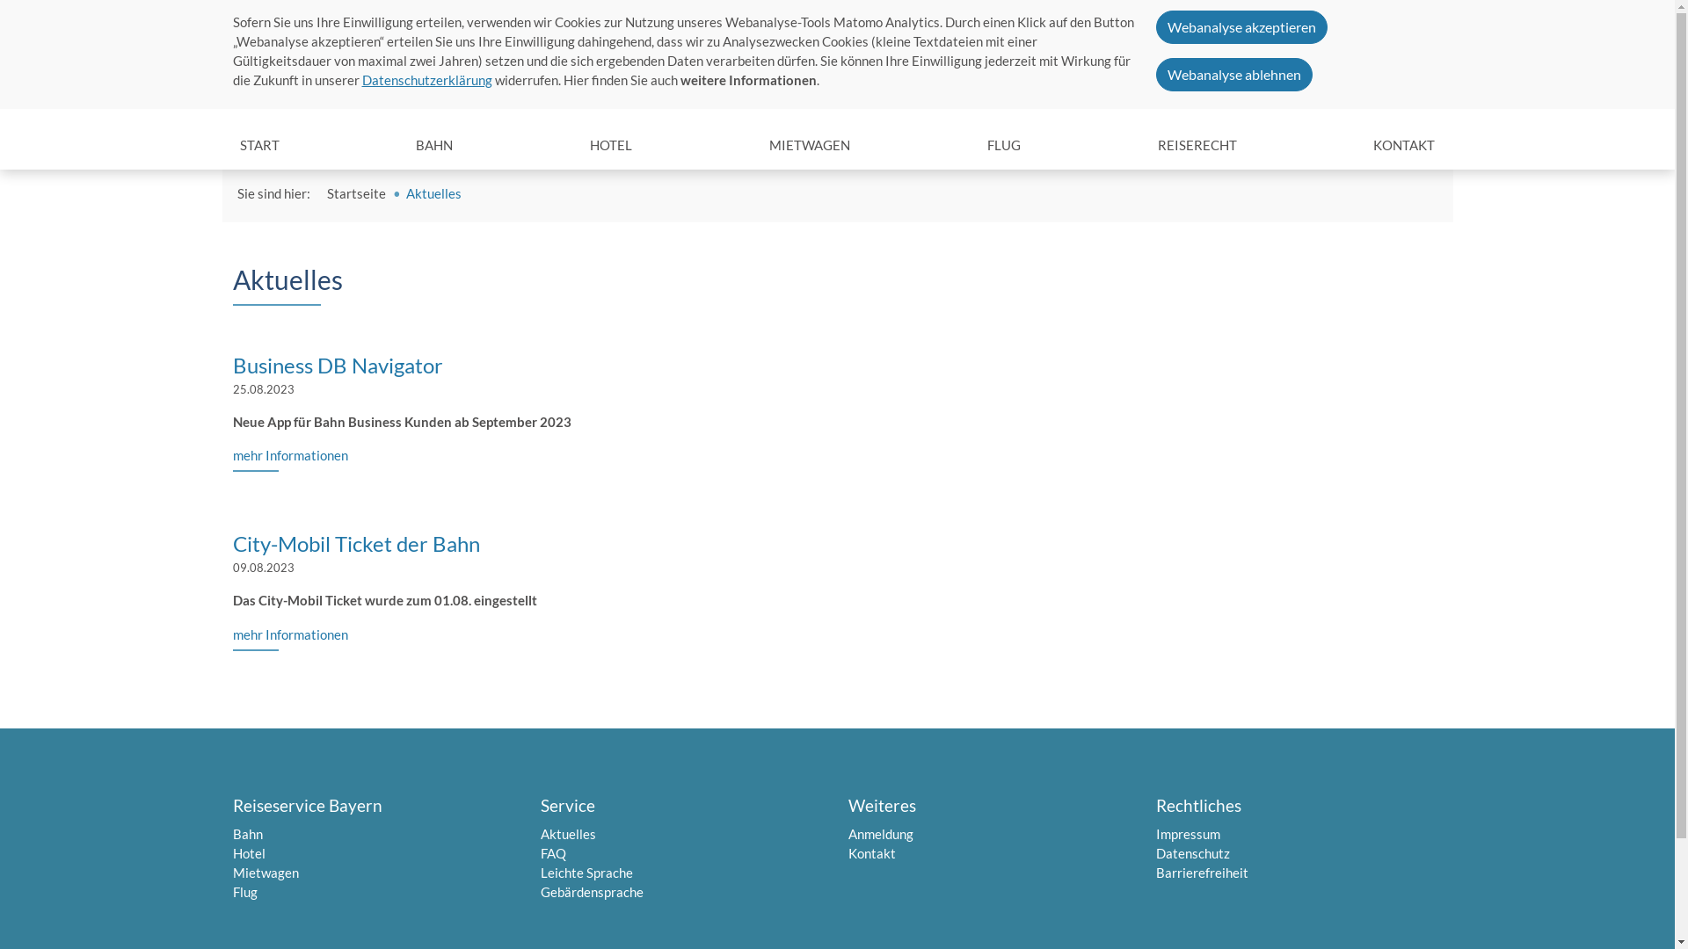 The image size is (1688, 949). I want to click on START, so click(258, 146).